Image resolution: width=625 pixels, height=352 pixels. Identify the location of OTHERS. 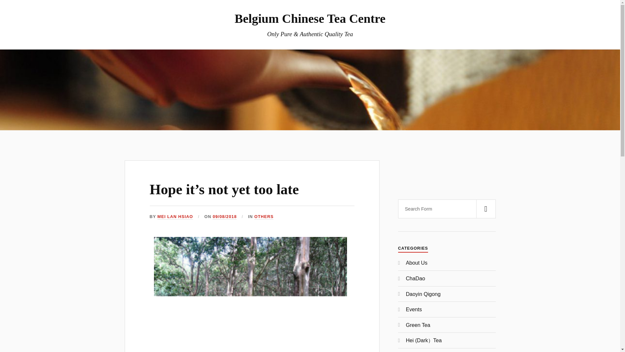
(264, 216).